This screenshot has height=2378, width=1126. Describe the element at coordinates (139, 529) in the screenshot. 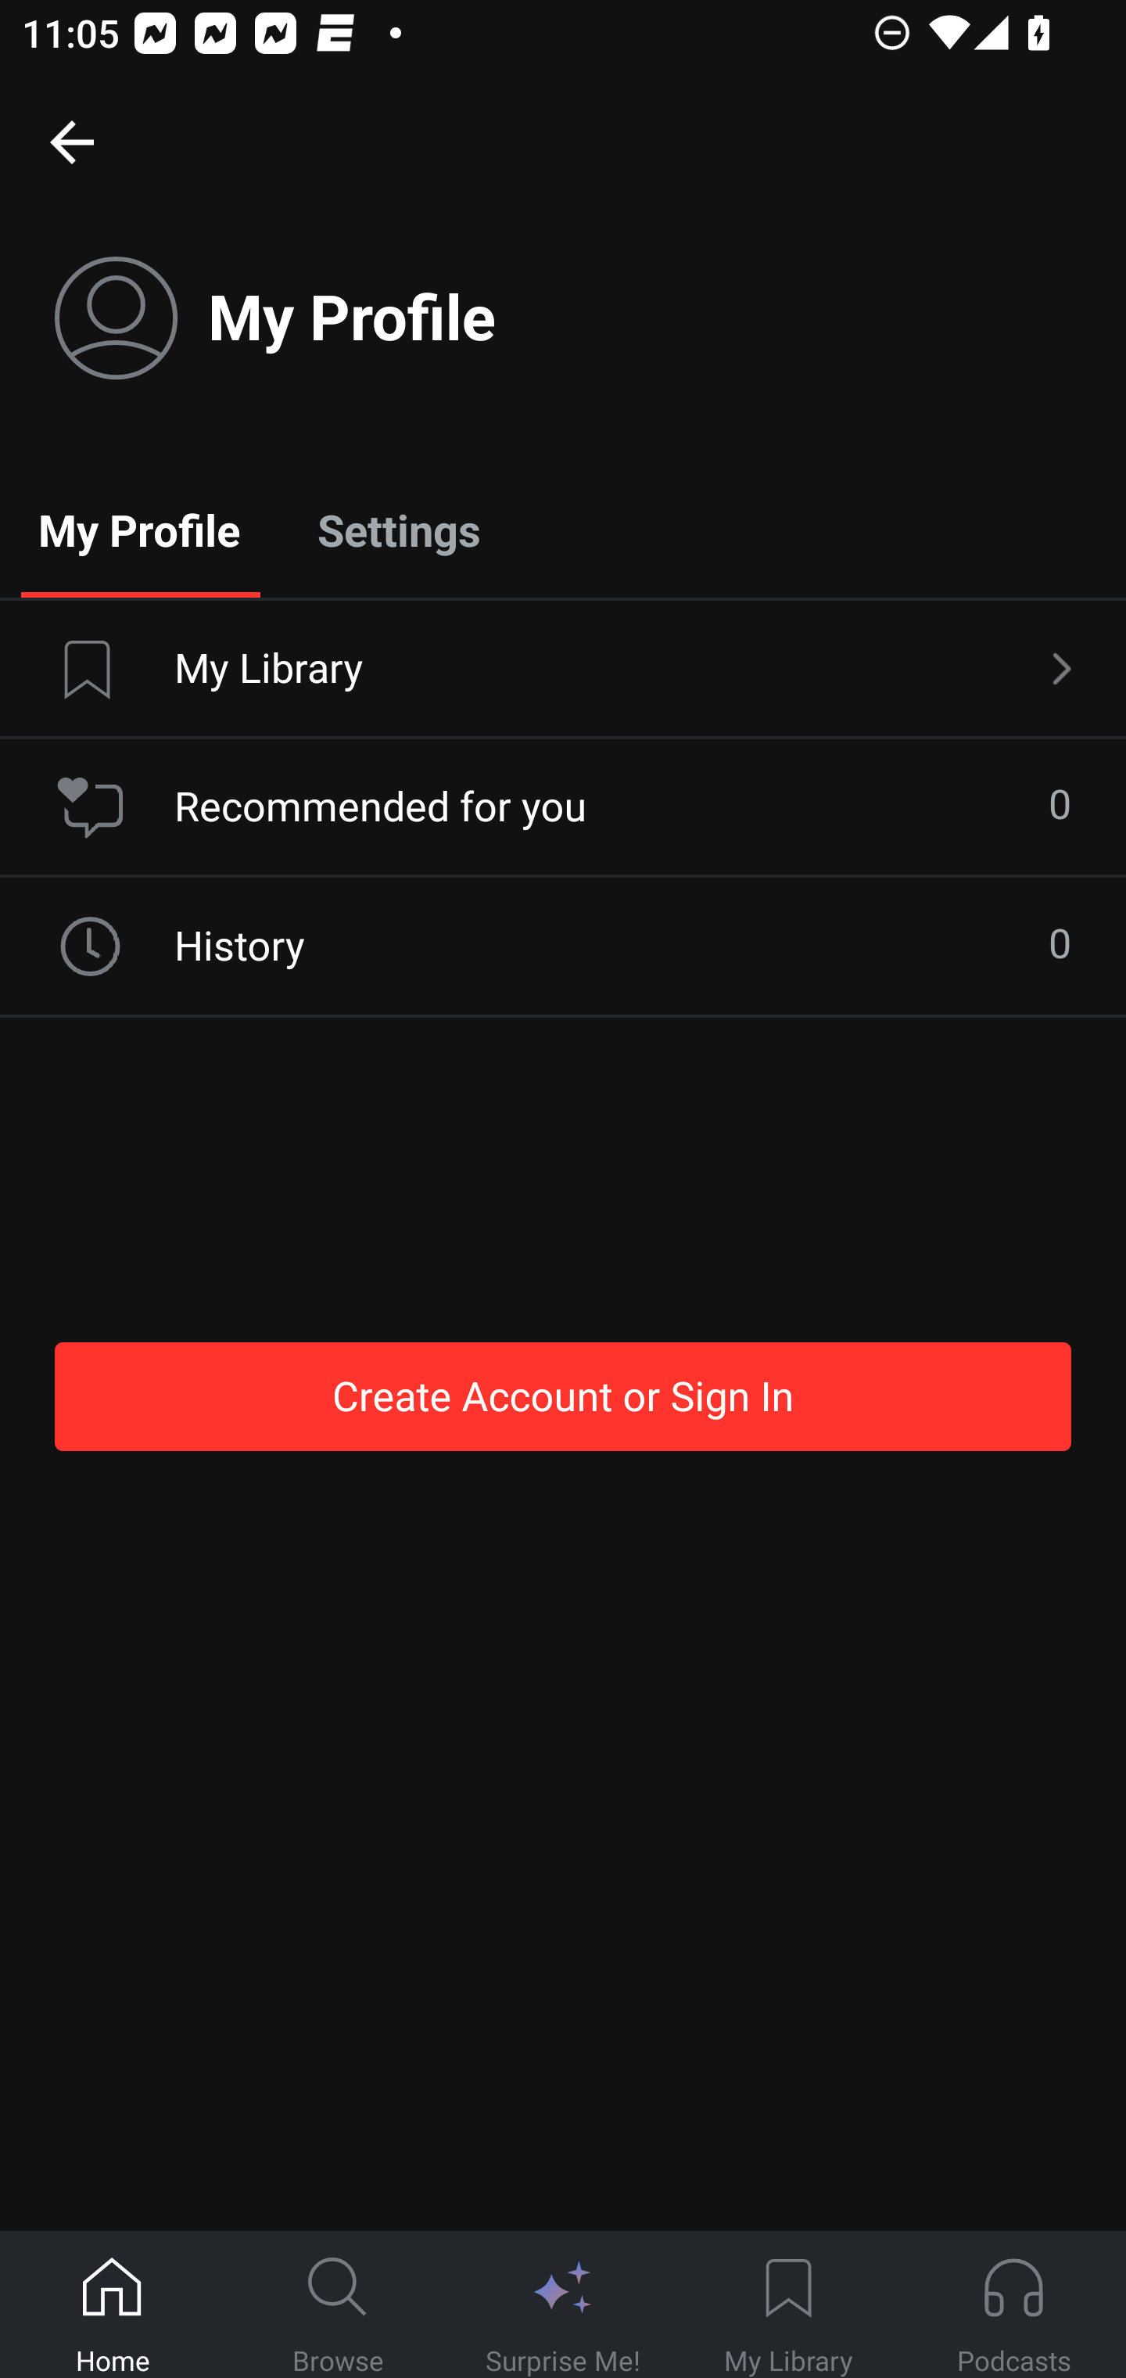

I see `My Profile` at that location.